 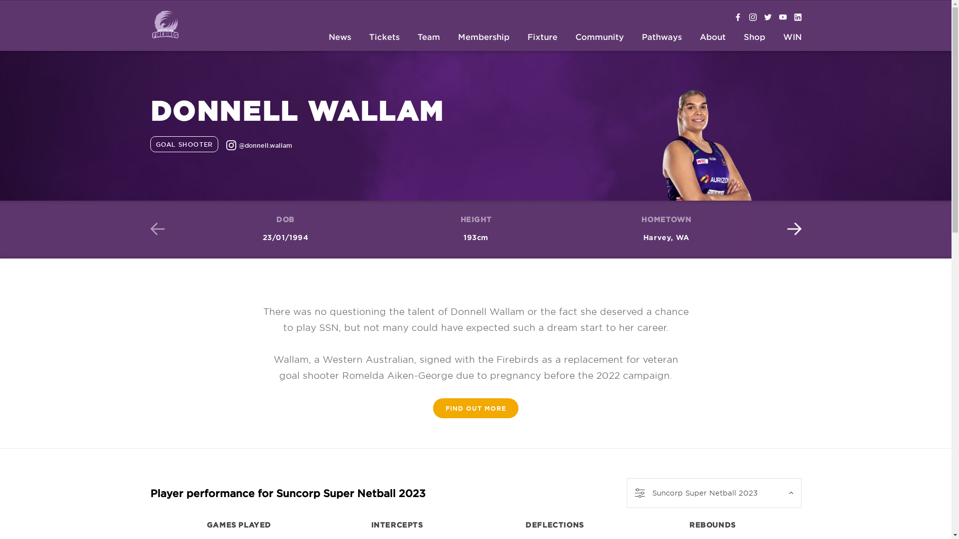 What do you see at coordinates (483, 38) in the screenshot?
I see `Membership` at bounding box center [483, 38].